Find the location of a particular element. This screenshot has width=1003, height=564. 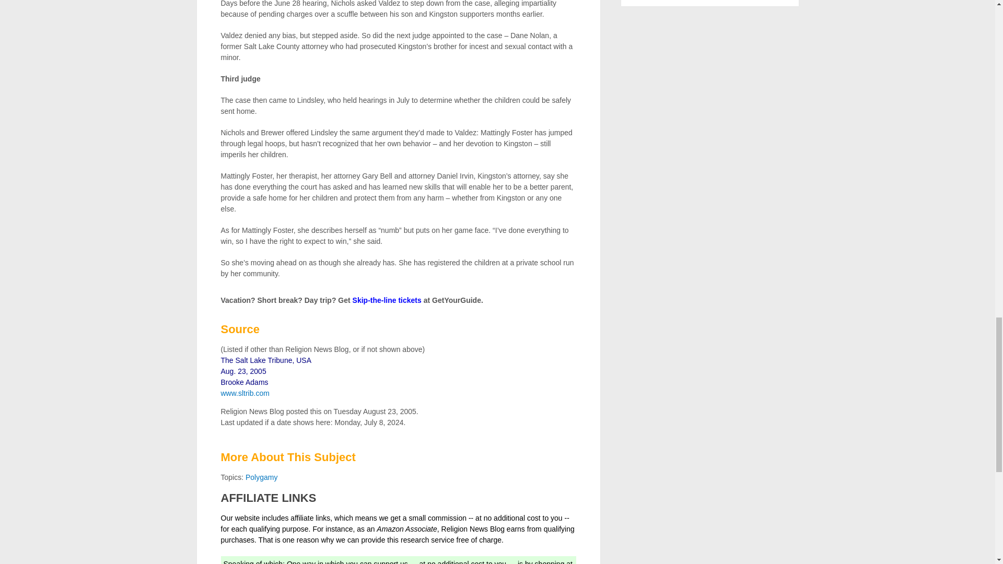

Polygamy is located at coordinates (261, 477).